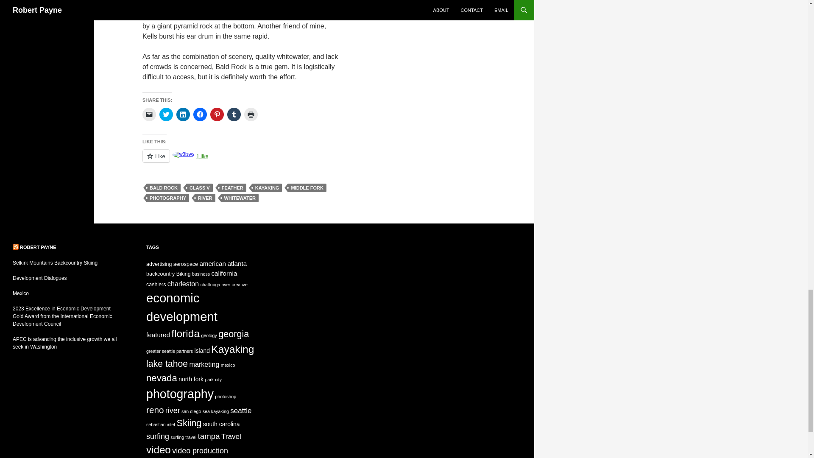  I want to click on KAYAKING, so click(267, 187).